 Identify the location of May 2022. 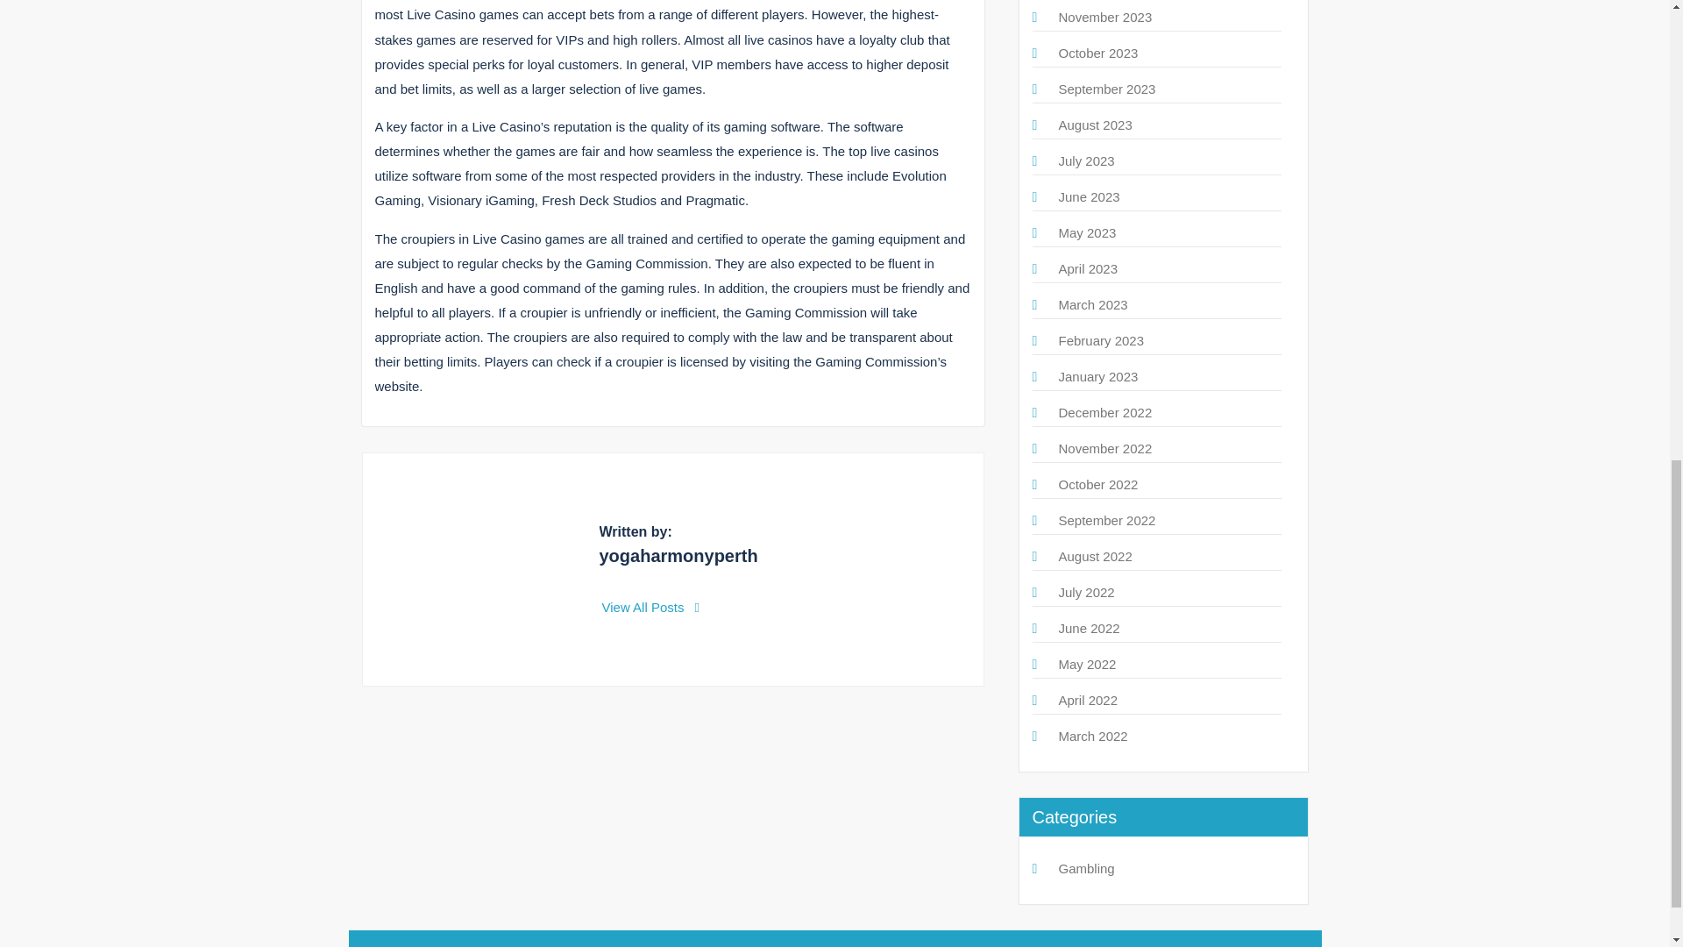
(1087, 664).